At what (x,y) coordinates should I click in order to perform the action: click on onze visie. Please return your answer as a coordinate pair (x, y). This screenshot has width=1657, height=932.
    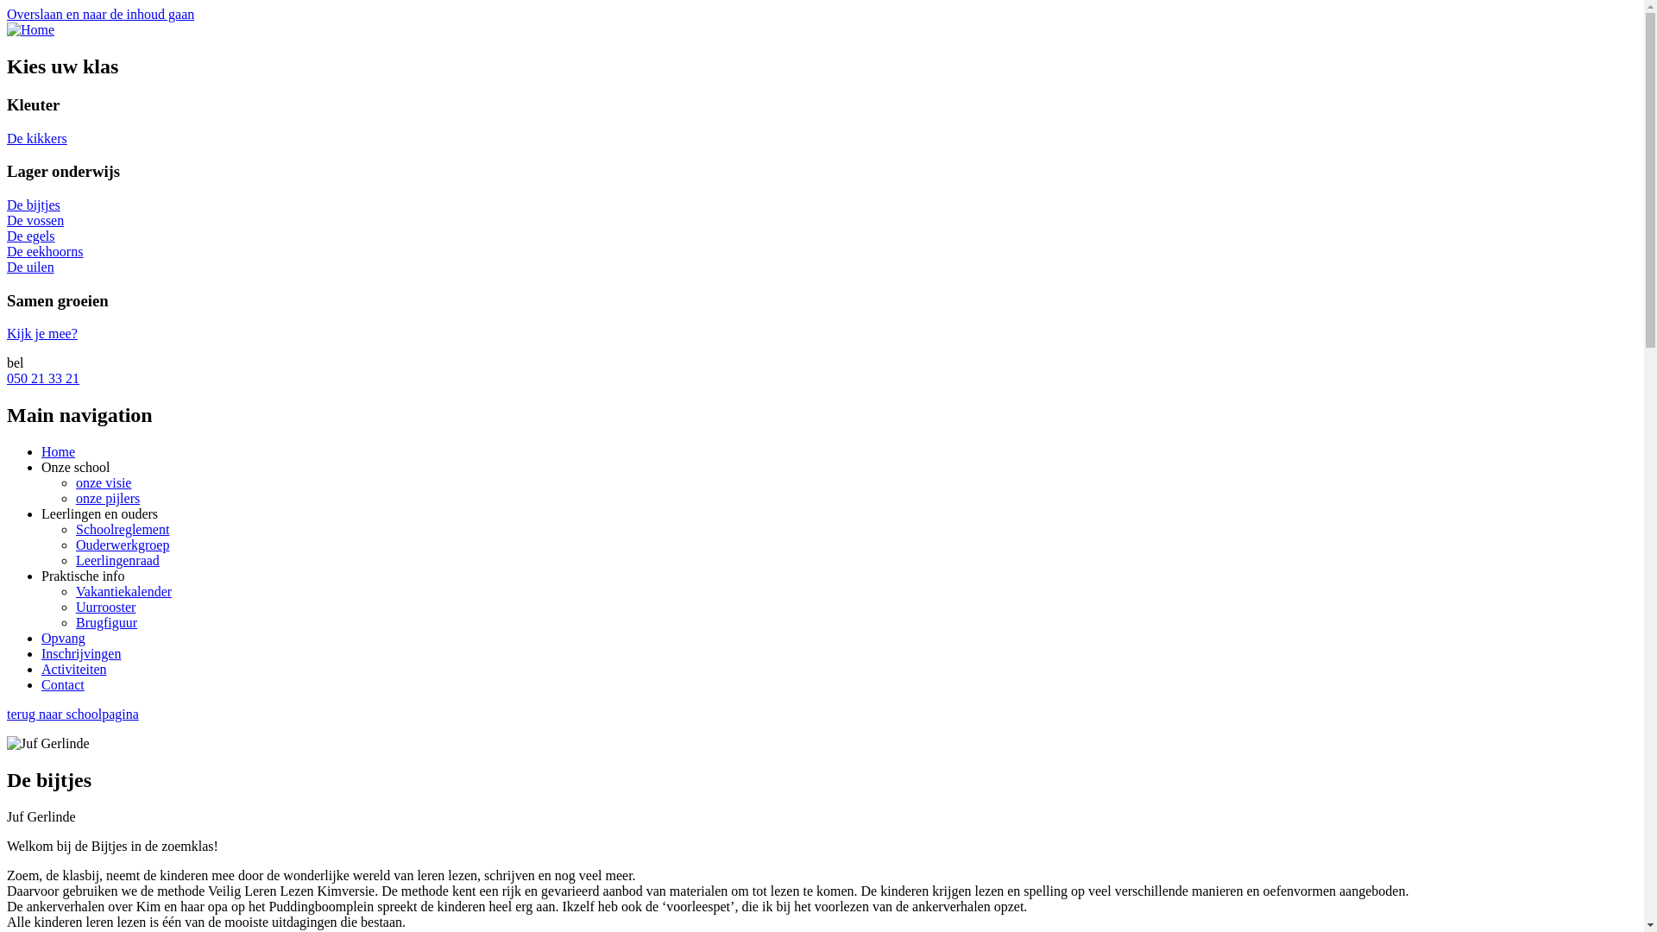
    Looking at the image, I should click on (104, 483).